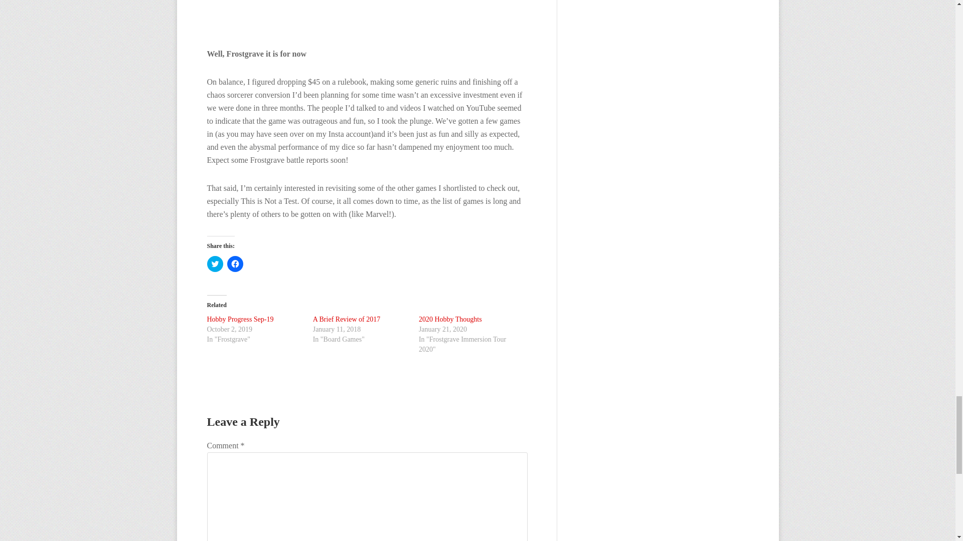 This screenshot has height=541, width=963. What do you see at coordinates (450, 319) in the screenshot?
I see `2020 Hobby Thoughts` at bounding box center [450, 319].